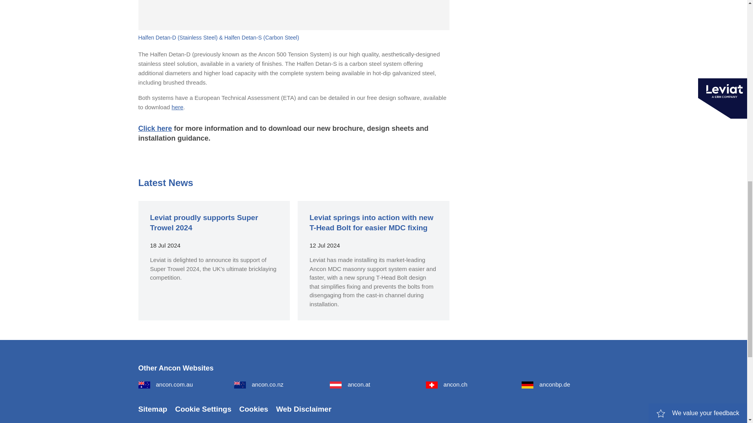 The image size is (753, 423). What do you see at coordinates (204, 222) in the screenshot?
I see `Leviat proudly supports Super Trowel 2024` at bounding box center [204, 222].